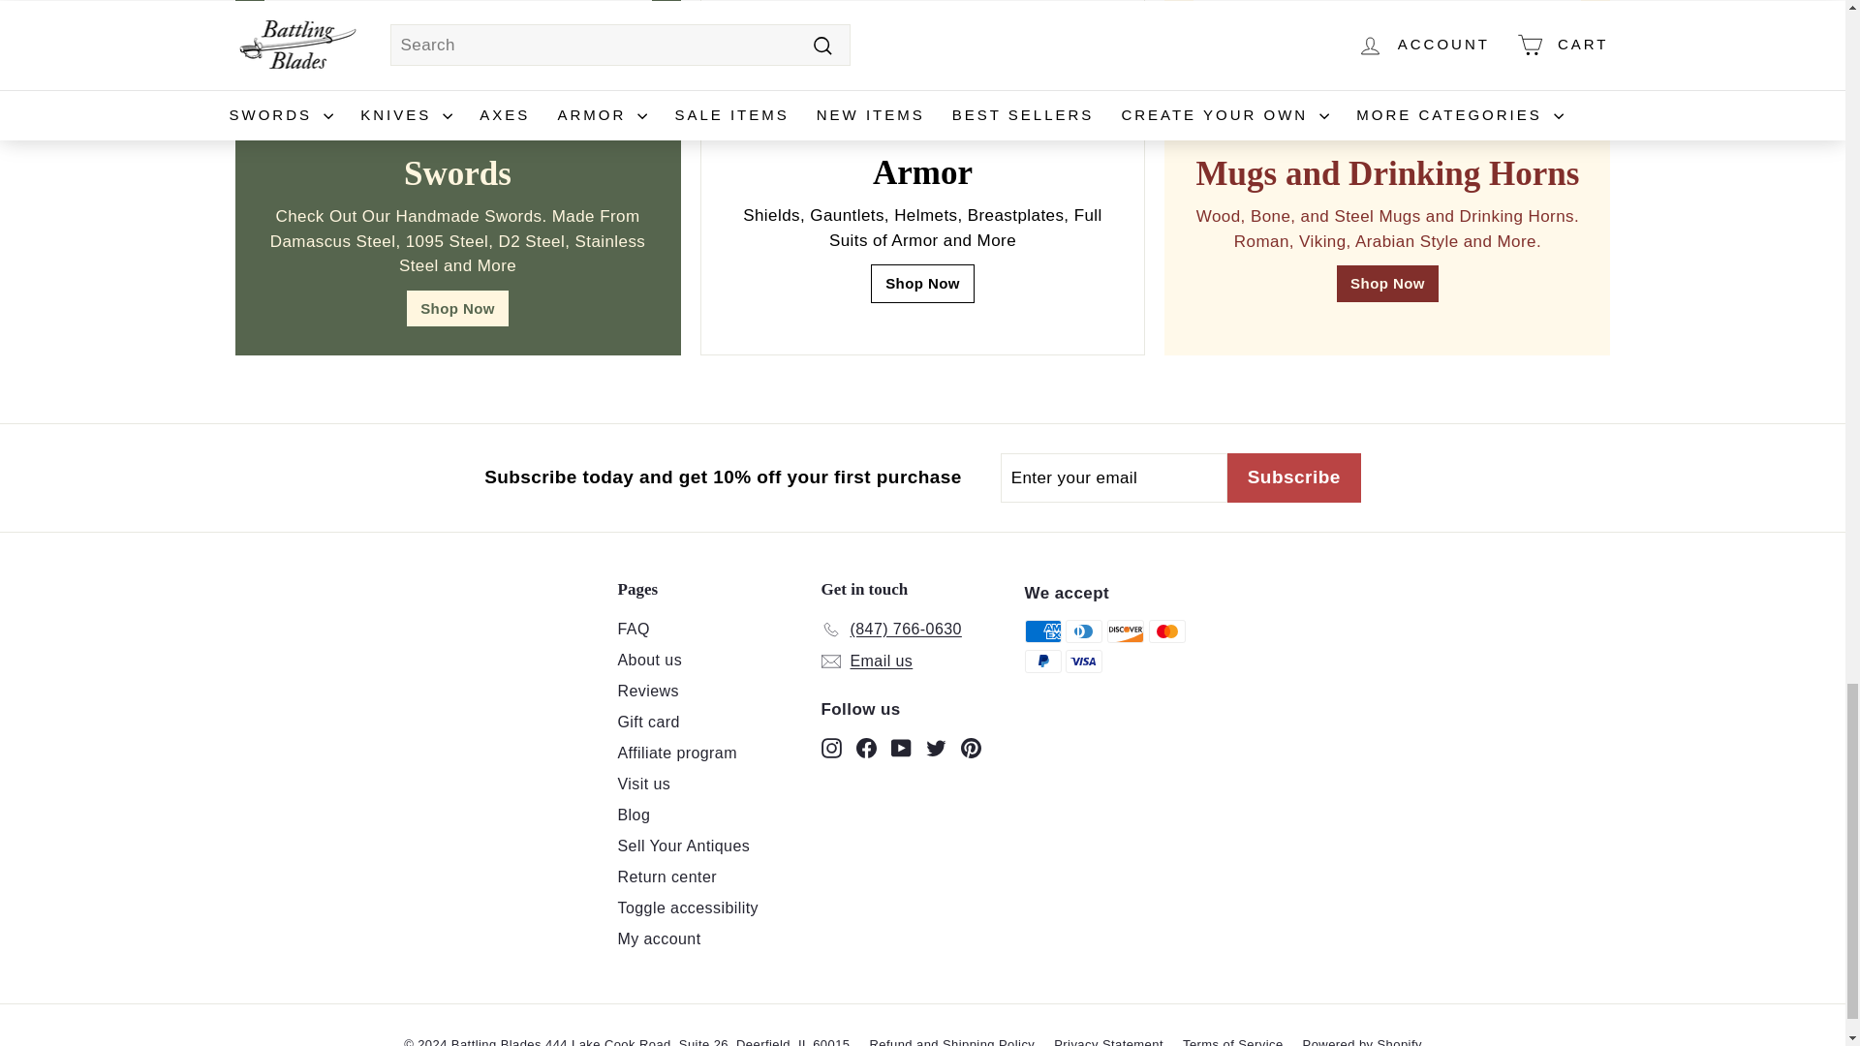 The image size is (1860, 1046). Describe the element at coordinates (1084, 631) in the screenshot. I see `Diners Club` at that location.